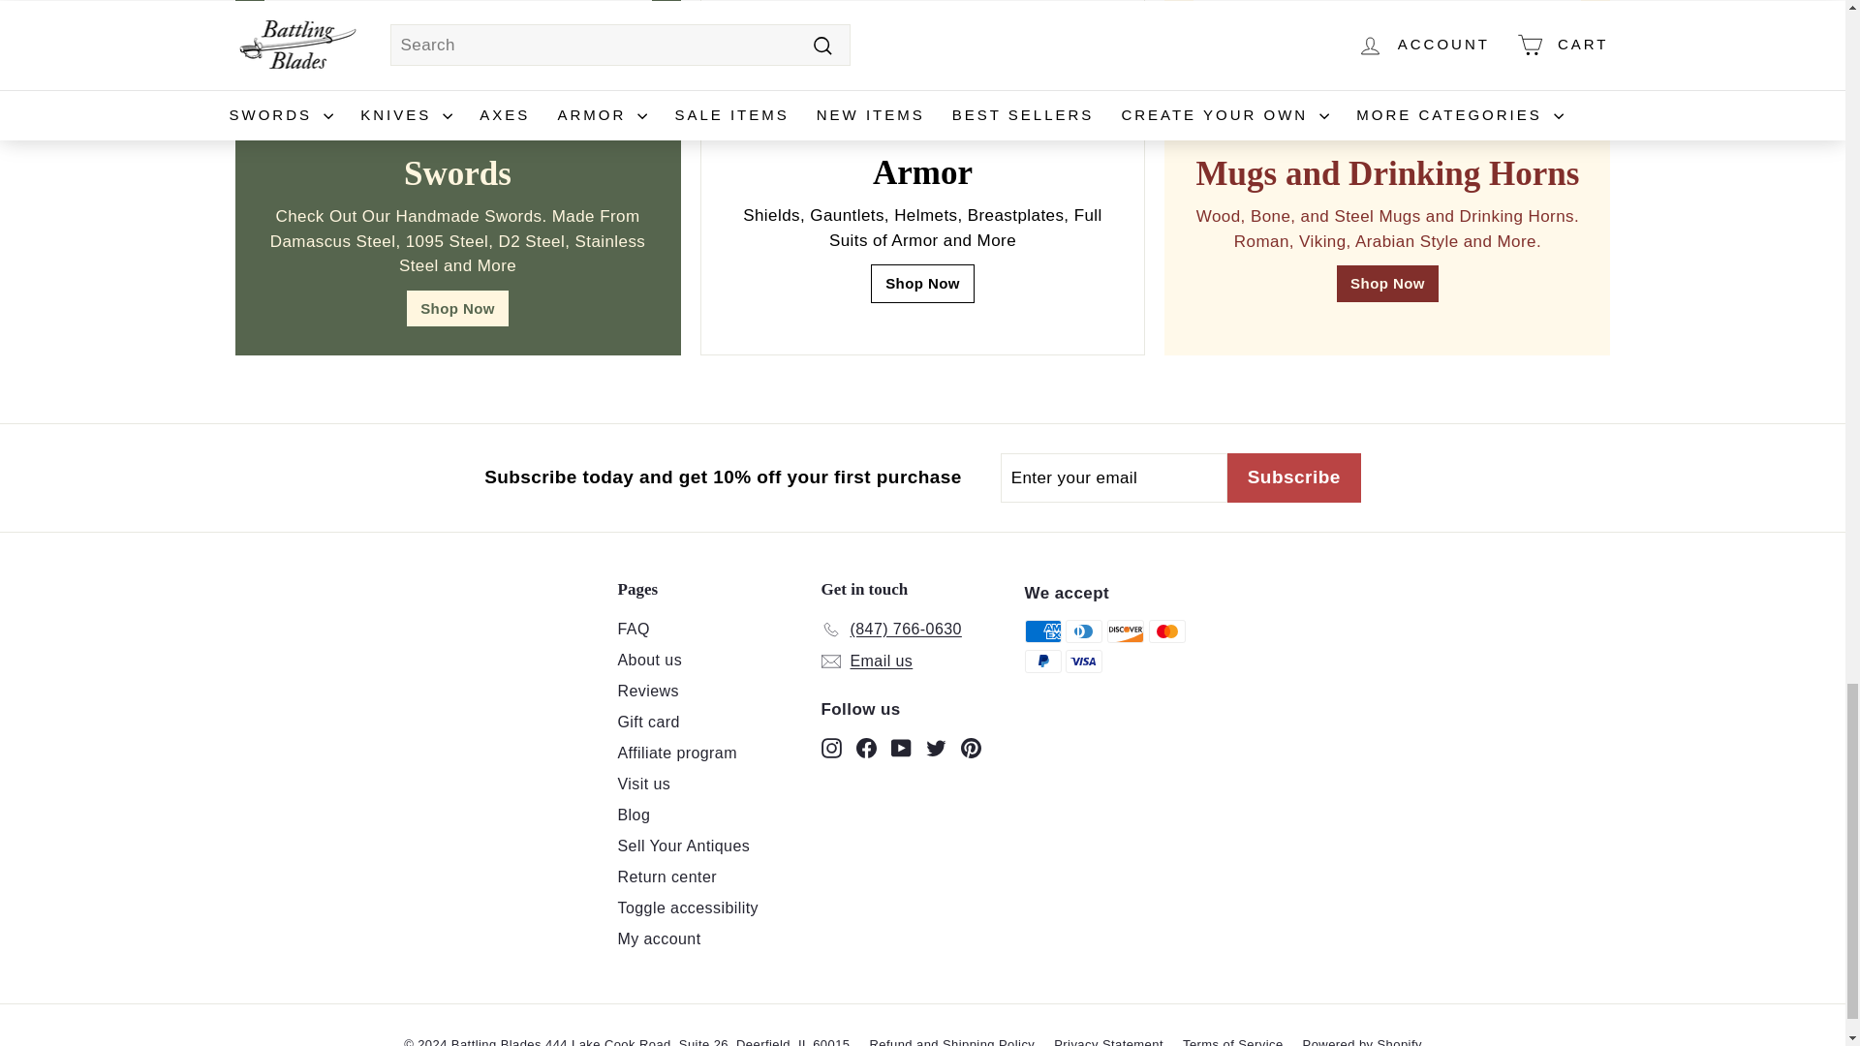 The image size is (1860, 1046). Describe the element at coordinates (1084, 631) in the screenshot. I see `Diners Club` at that location.